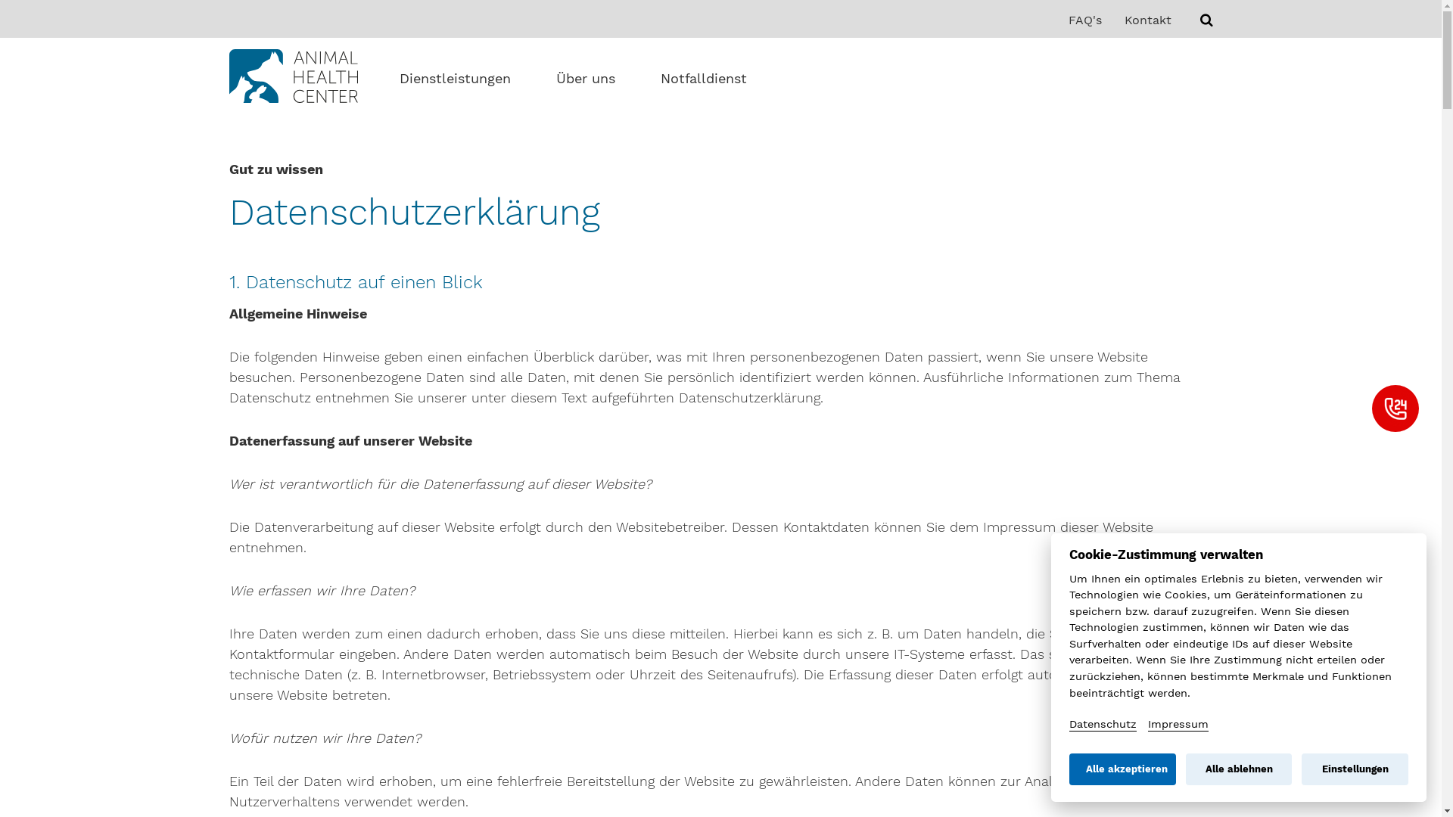 This screenshot has height=817, width=1453. What do you see at coordinates (1085, 18) in the screenshot?
I see `FAQ's` at bounding box center [1085, 18].